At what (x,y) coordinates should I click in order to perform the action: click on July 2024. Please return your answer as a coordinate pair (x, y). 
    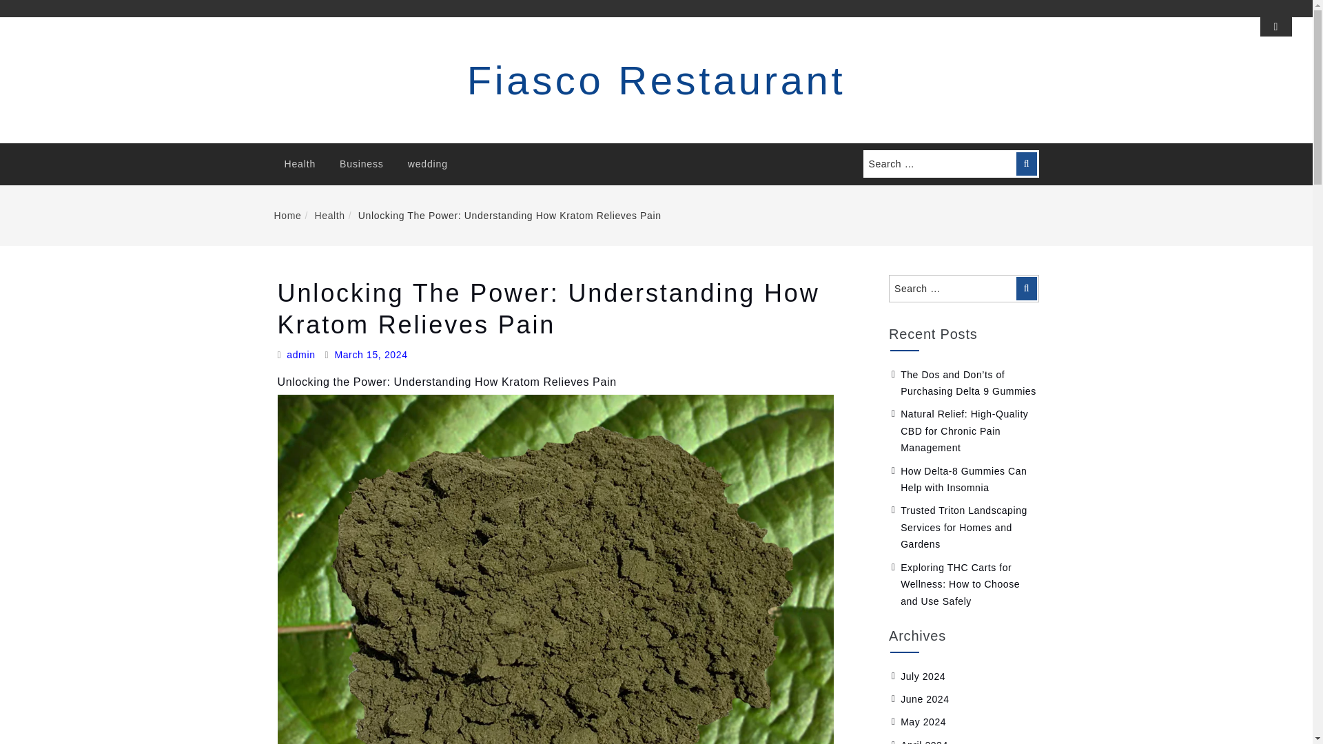
    Looking at the image, I should click on (923, 676).